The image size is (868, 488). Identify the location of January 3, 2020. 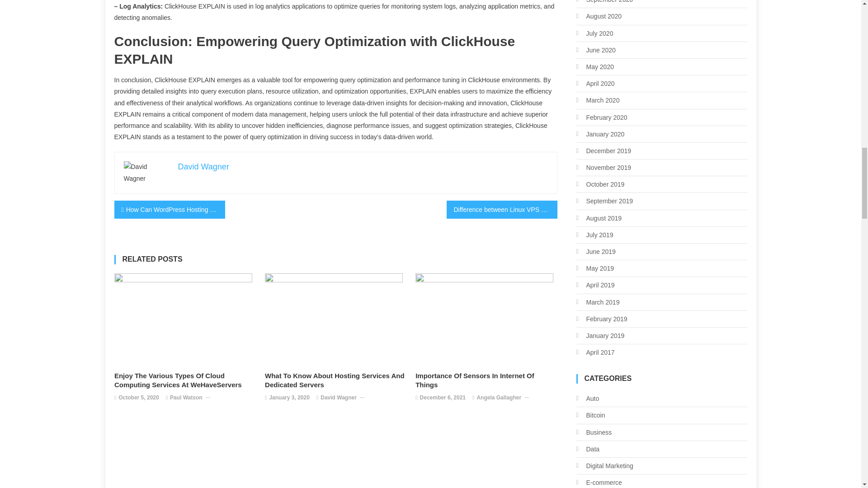
(289, 398).